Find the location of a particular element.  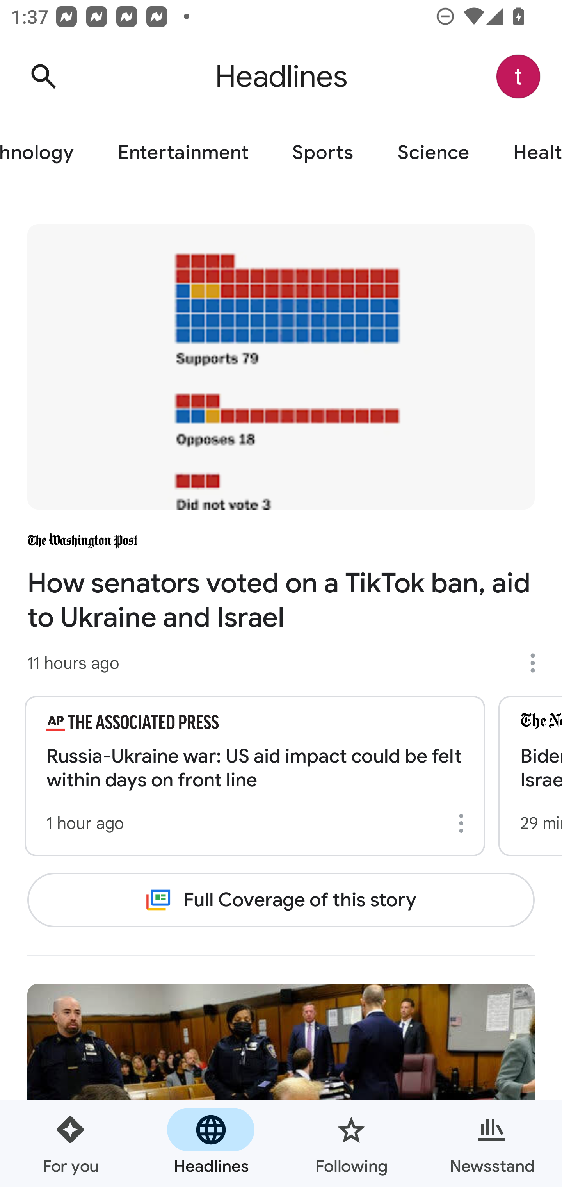

Headlines is located at coordinates (211, 1143).